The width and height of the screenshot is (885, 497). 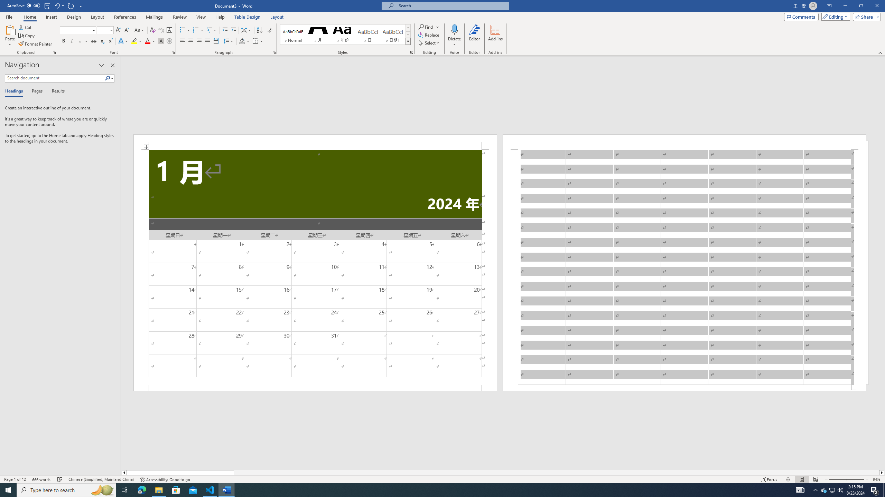 I want to click on Zoom Out, so click(x=837, y=479).